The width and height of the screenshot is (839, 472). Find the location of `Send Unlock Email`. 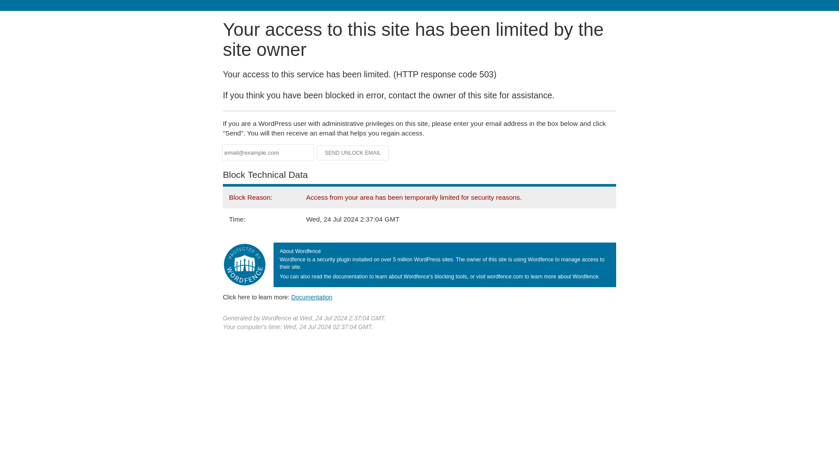

Send Unlock Email is located at coordinates (353, 153).